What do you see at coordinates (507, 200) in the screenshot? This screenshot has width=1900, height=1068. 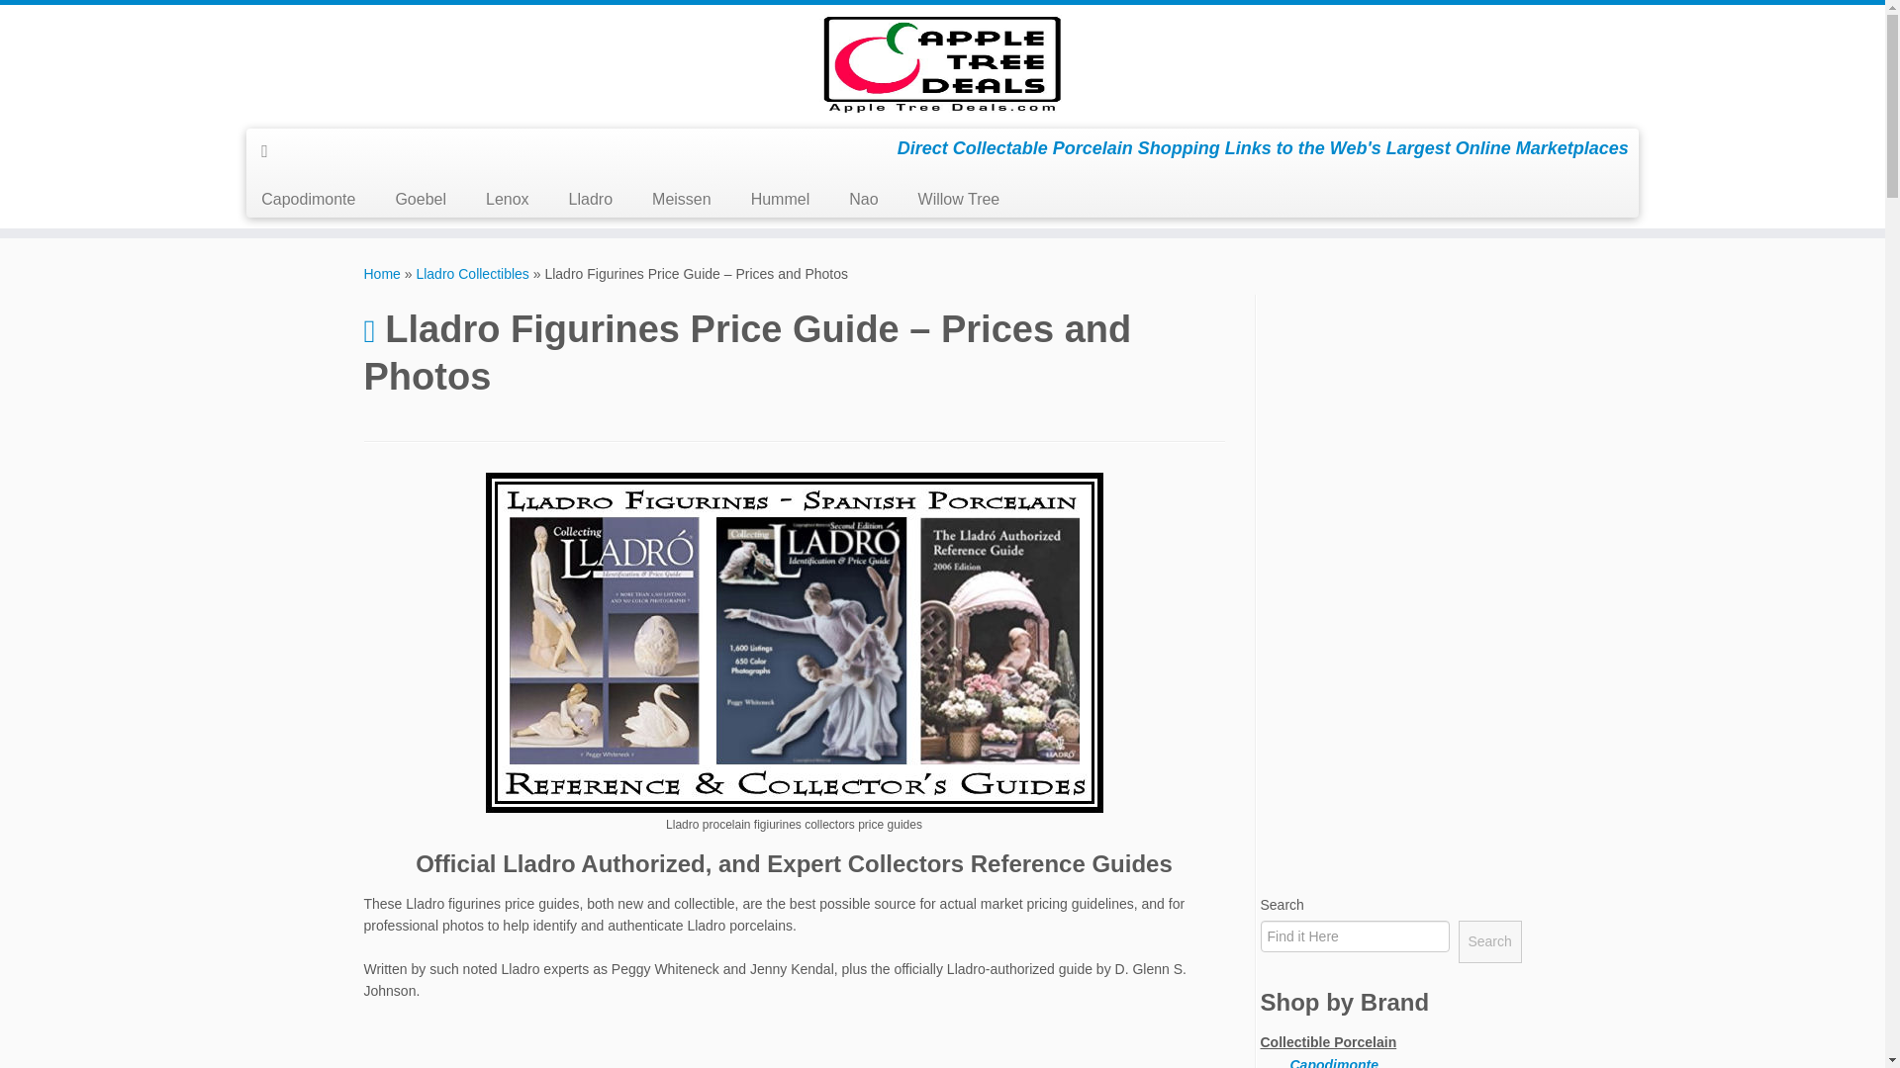 I see `Lenox` at bounding box center [507, 200].